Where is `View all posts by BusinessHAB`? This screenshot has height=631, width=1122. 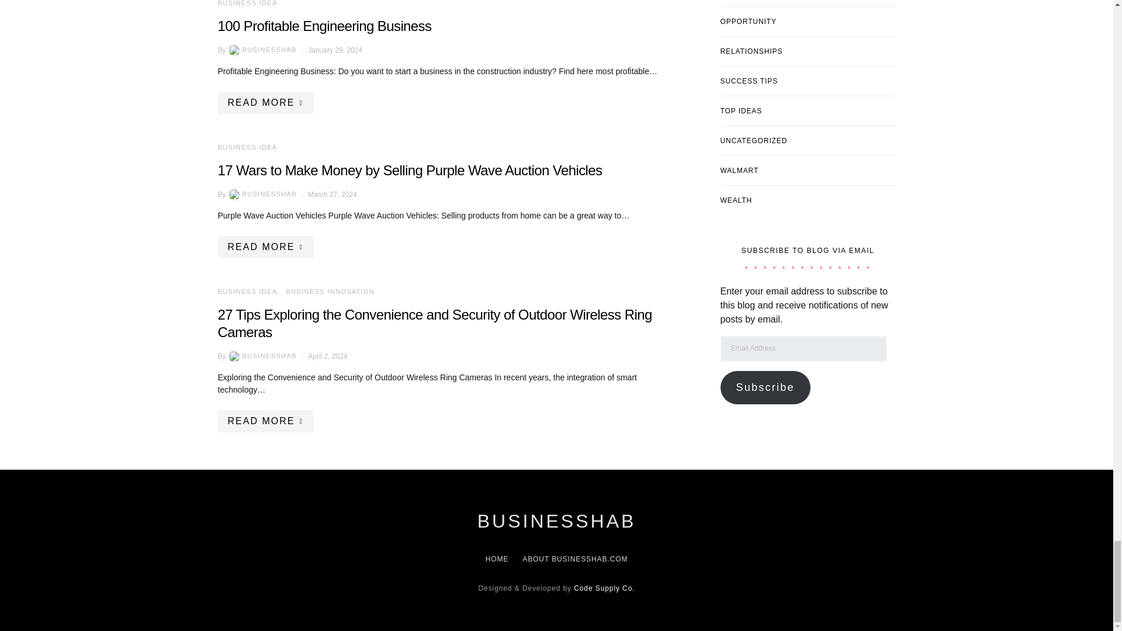
View all posts by BusinessHAB is located at coordinates (262, 194).